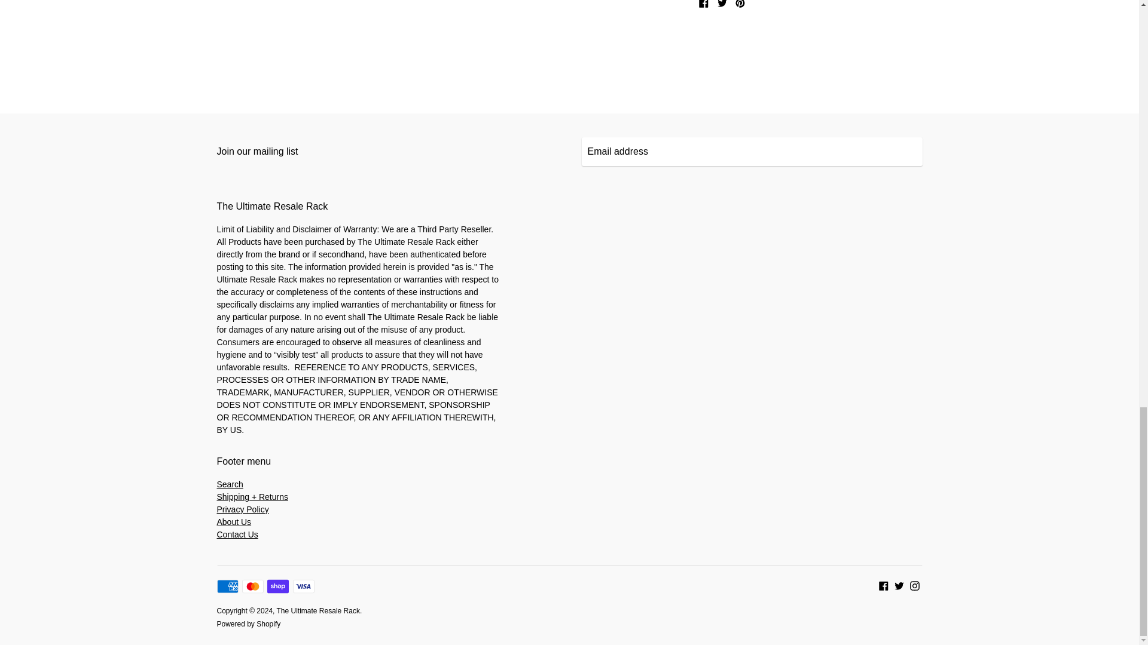  Describe the element at coordinates (899, 585) in the screenshot. I see `The Ultimate Resale Rack on Twitter` at that location.